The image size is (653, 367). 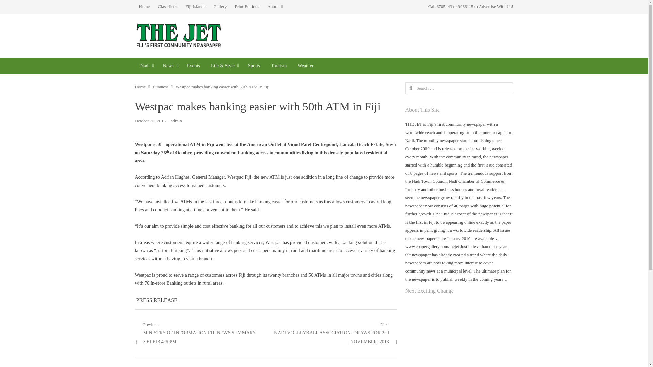 I want to click on NADI CDN, so click(x=146, y=66).